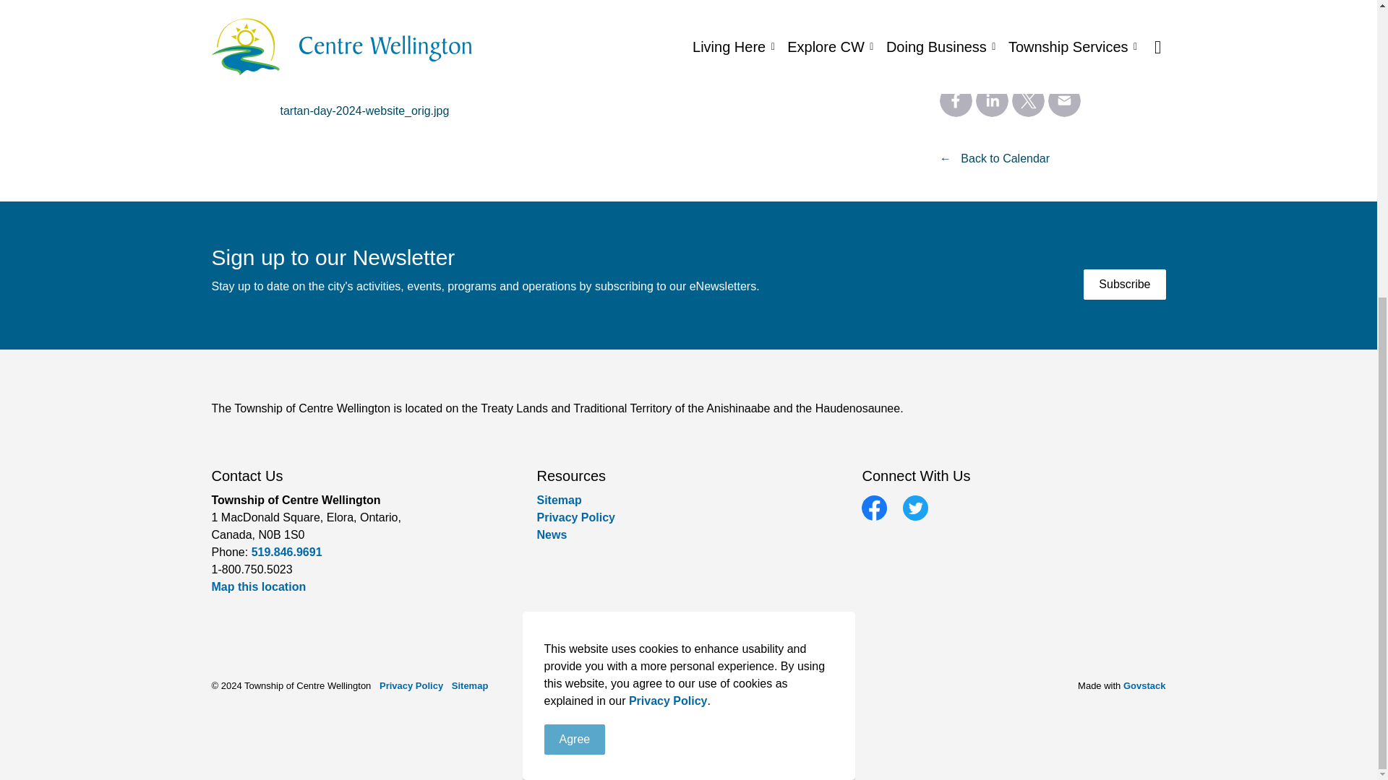 The height and width of the screenshot is (780, 1388). I want to click on Privacy Policy, so click(668, 225).